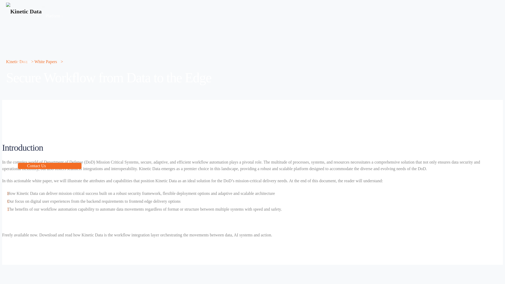 The image size is (505, 284). Describe the element at coordinates (54, 16) in the screenshot. I see `Platform` at that location.